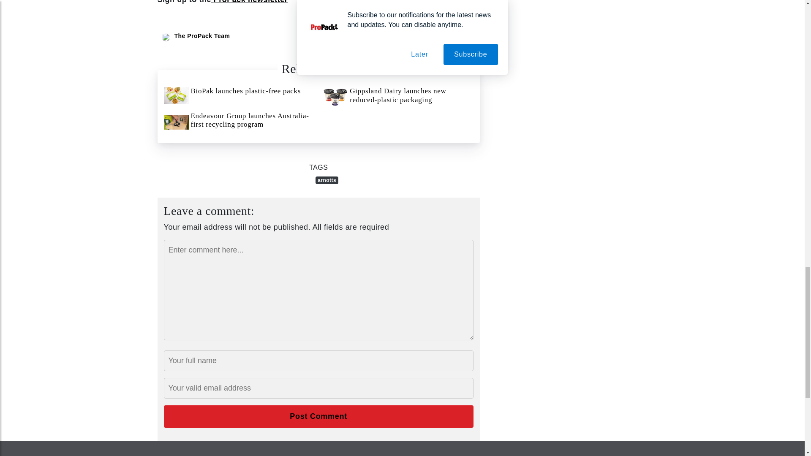 The width and height of the screenshot is (811, 456). What do you see at coordinates (239, 122) in the screenshot?
I see `Endeavour Group launches Australia-first recycling program` at bounding box center [239, 122].